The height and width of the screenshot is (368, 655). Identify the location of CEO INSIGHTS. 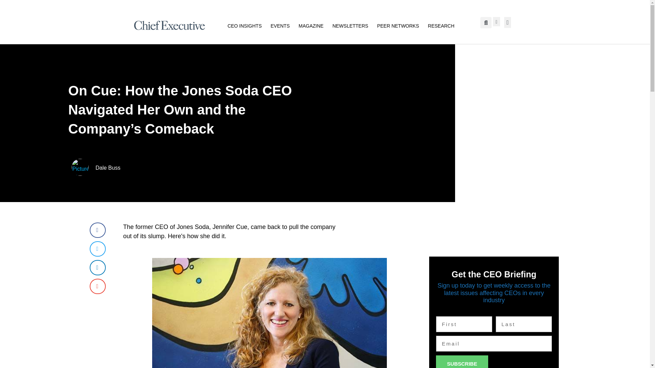
(244, 25).